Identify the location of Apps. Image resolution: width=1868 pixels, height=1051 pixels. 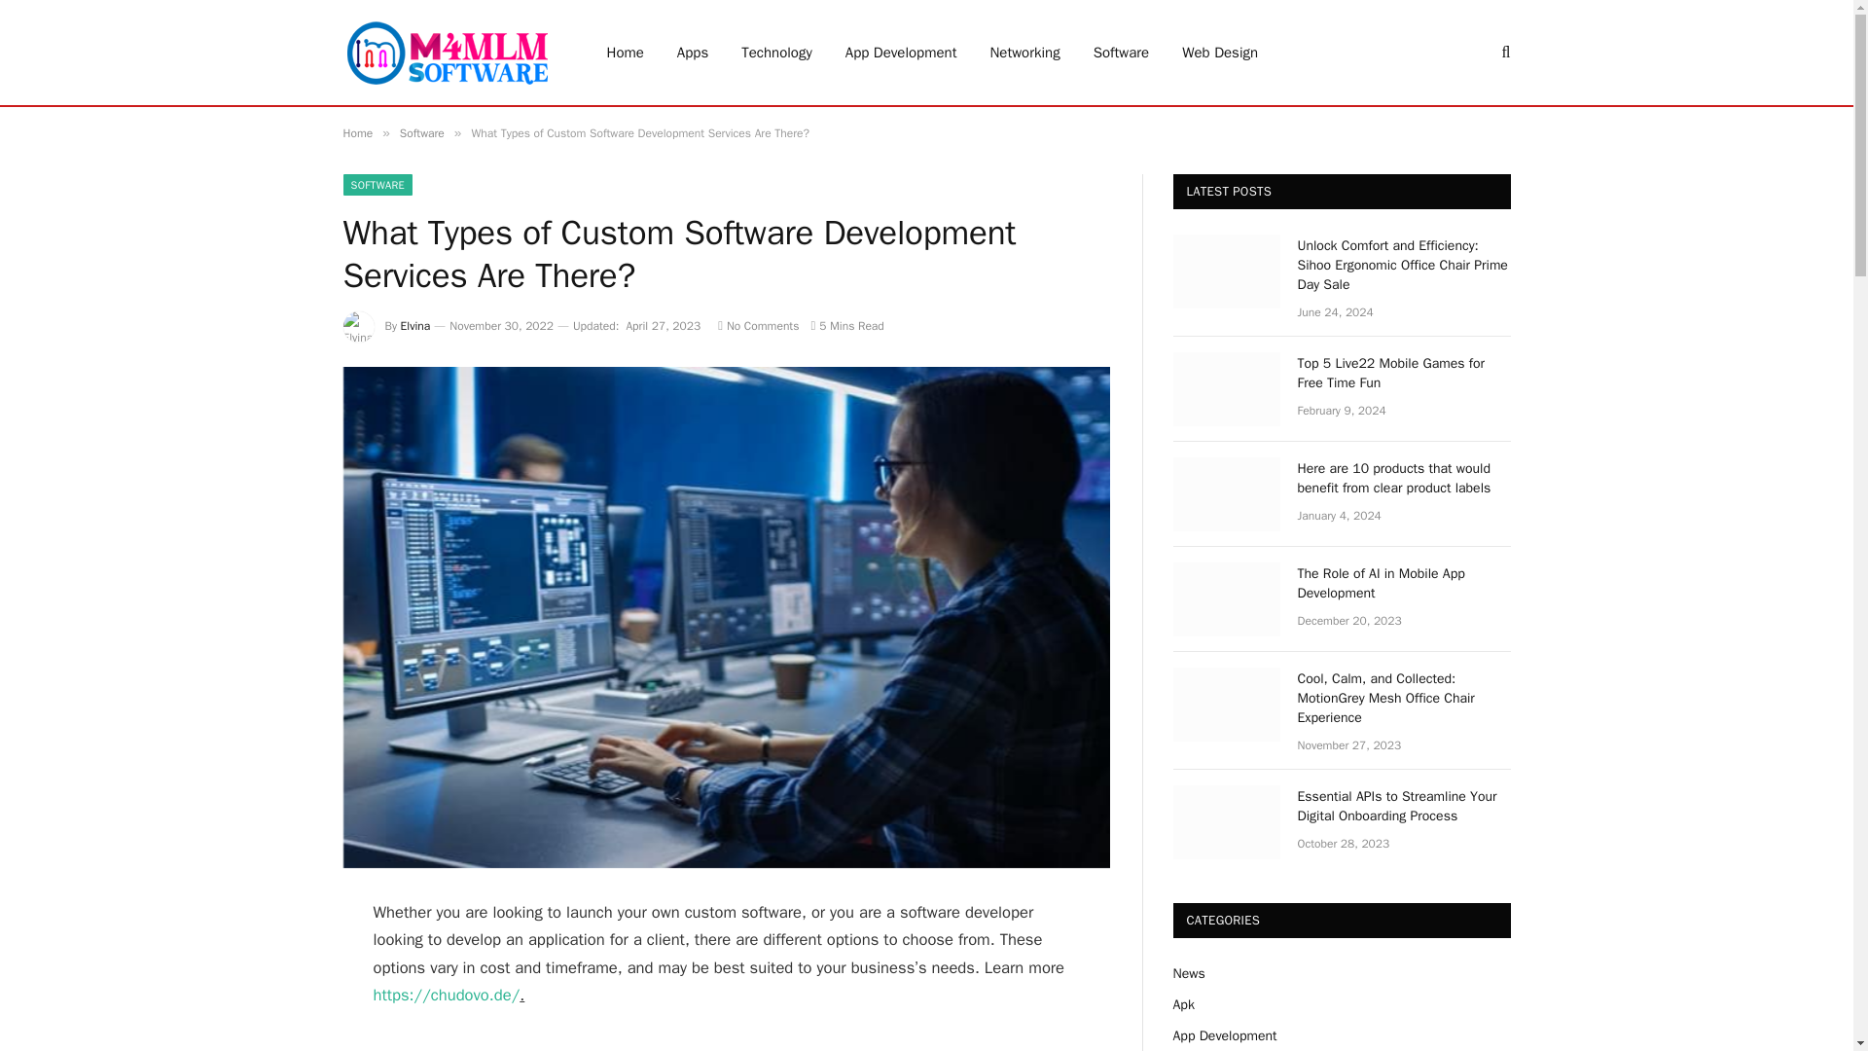
(693, 53).